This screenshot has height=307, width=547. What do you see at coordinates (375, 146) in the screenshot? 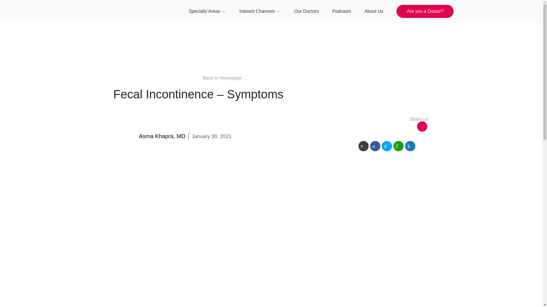
I see `Share on Facebook` at bounding box center [375, 146].